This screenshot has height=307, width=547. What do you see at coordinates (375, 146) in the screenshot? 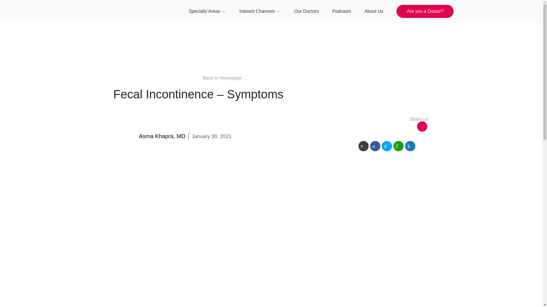
I see `Share on Facebook` at bounding box center [375, 146].